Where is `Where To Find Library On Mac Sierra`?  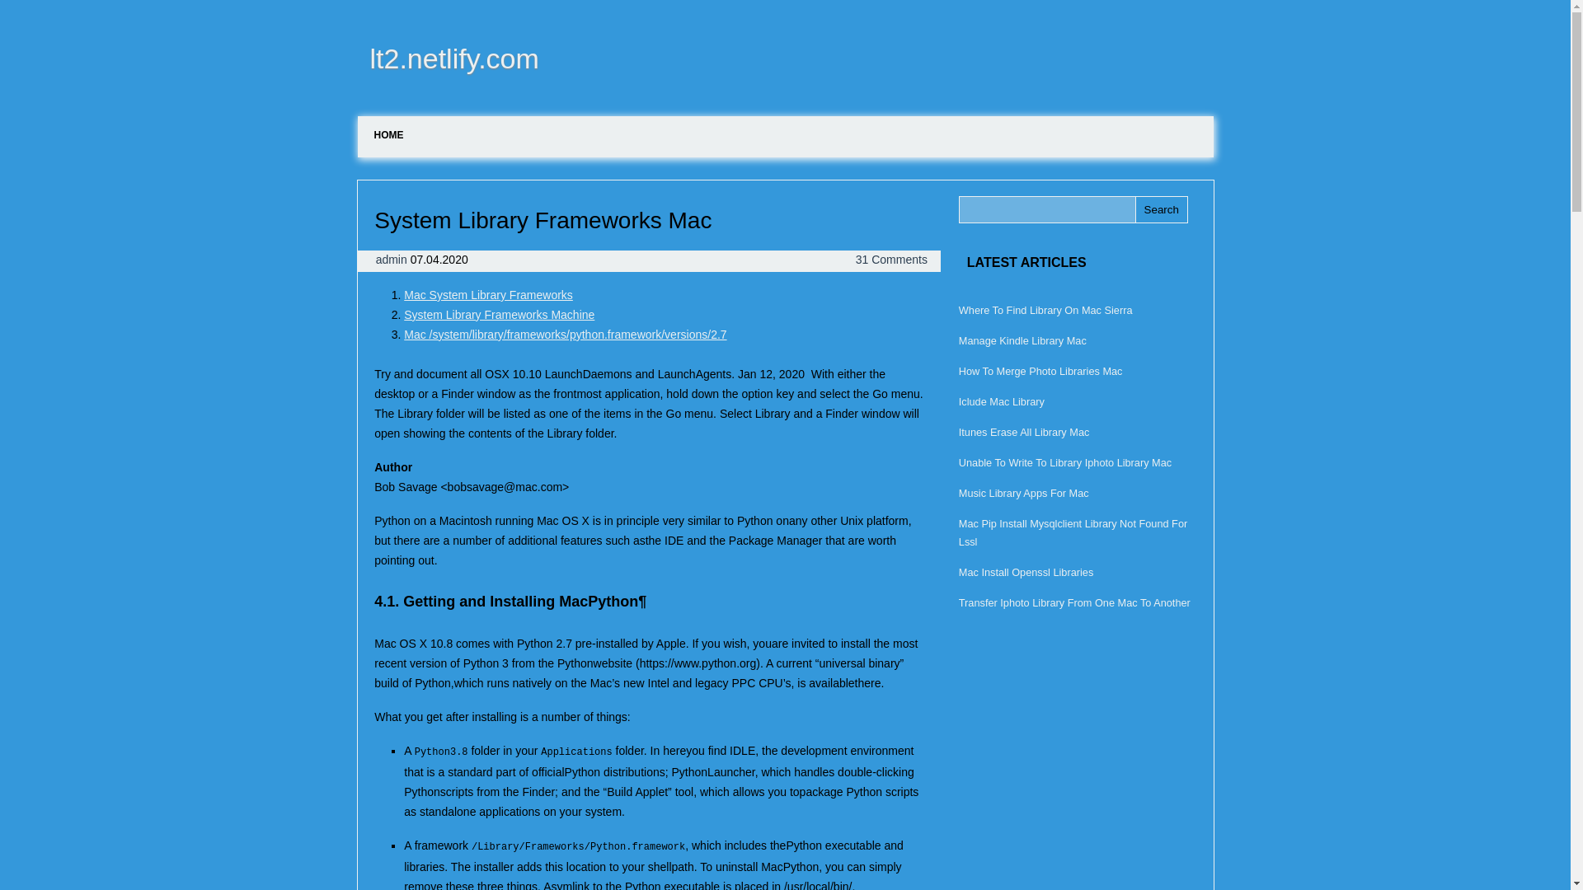
Where To Find Library On Mac Sierra is located at coordinates (1045, 310).